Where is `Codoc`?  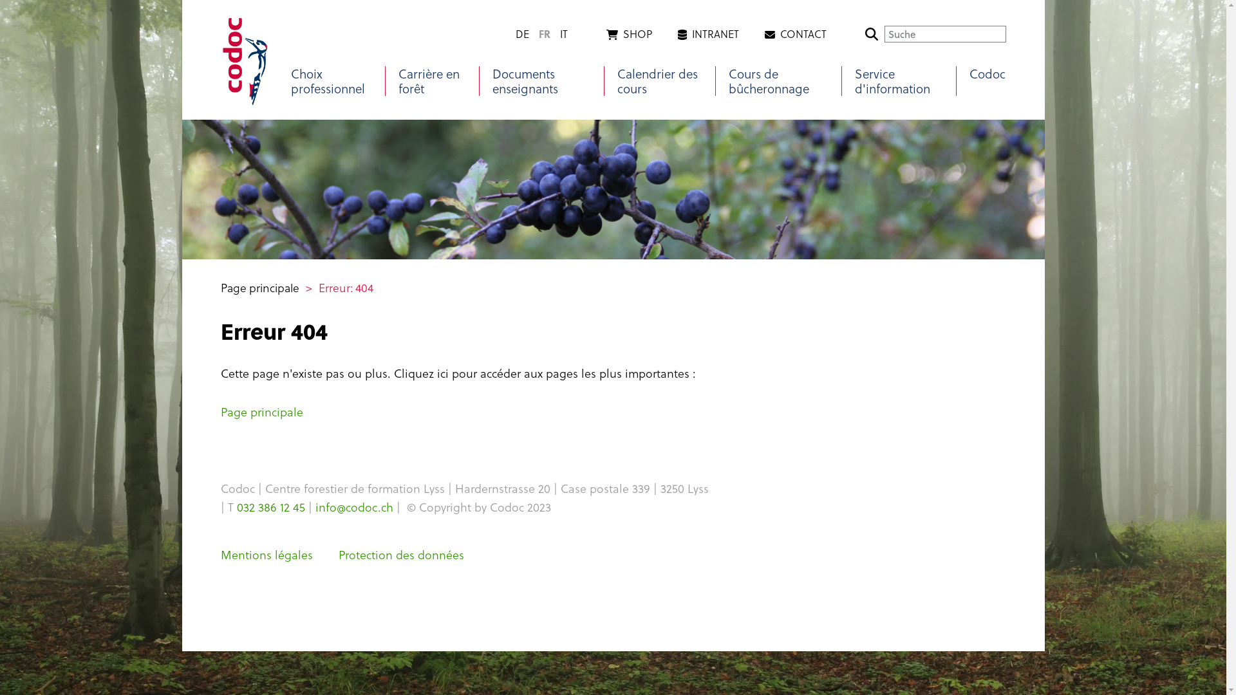
Codoc is located at coordinates (988, 73).